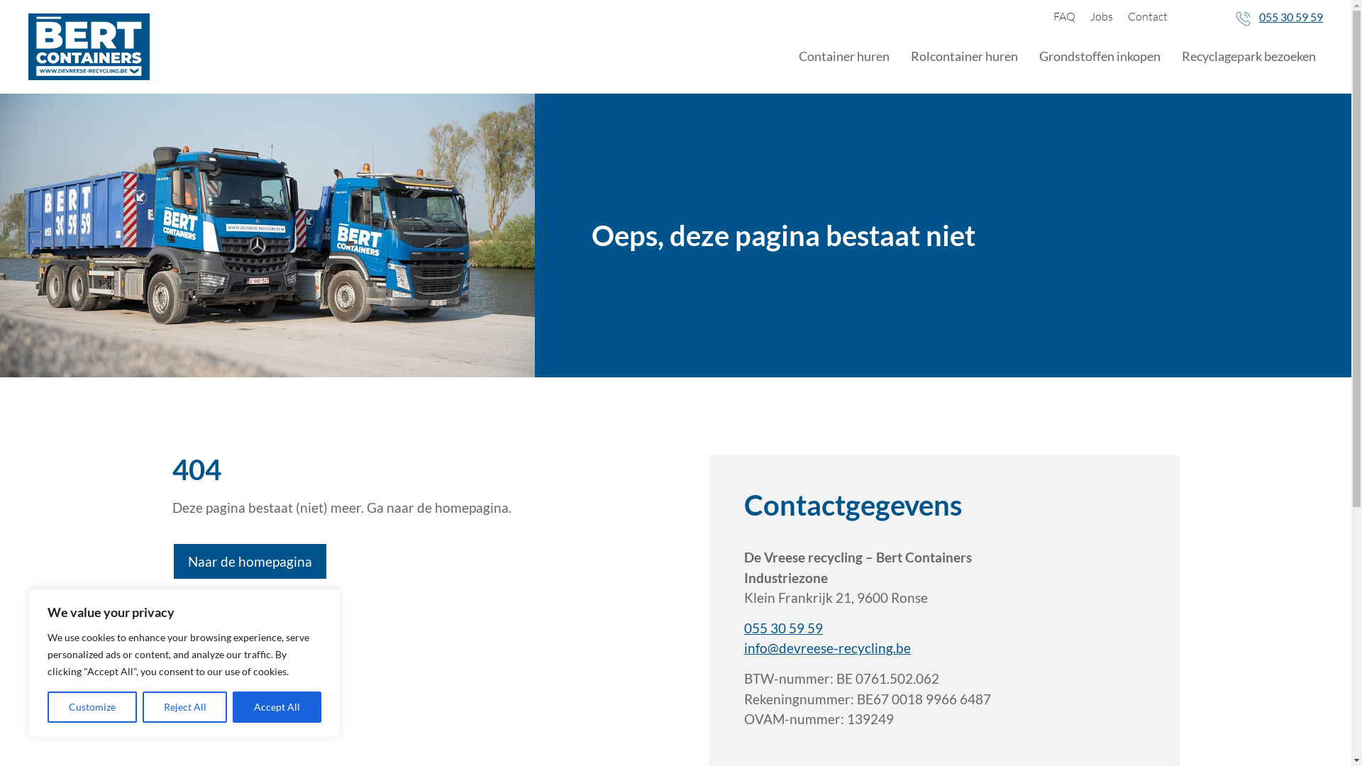 The width and height of the screenshot is (1362, 766). Describe the element at coordinates (92, 707) in the screenshot. I see `Customize` at that location.